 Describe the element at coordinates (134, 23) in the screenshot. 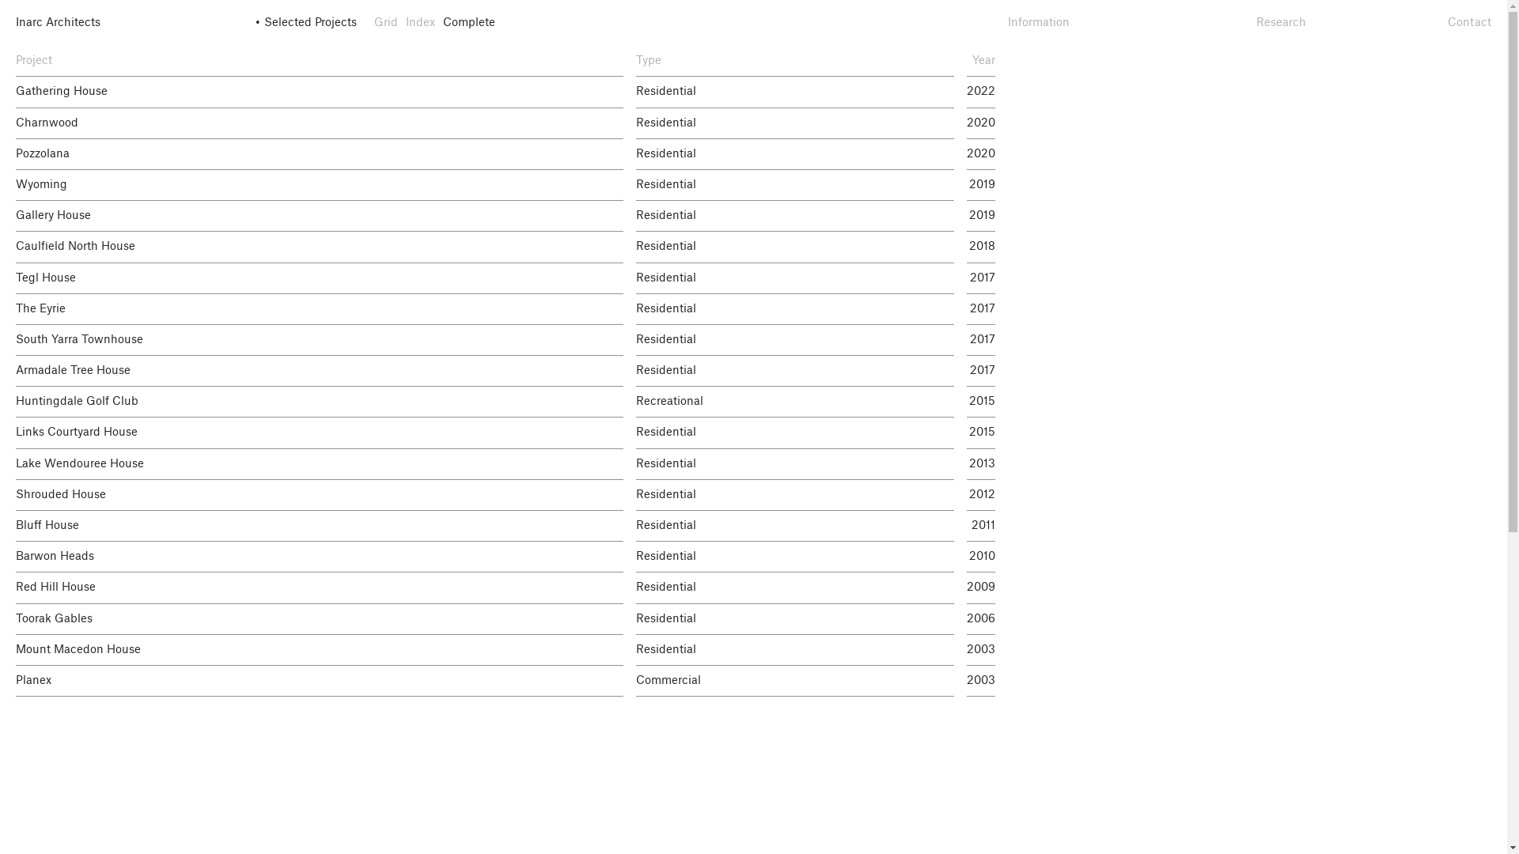

I see `Inarc Architects` at that location.